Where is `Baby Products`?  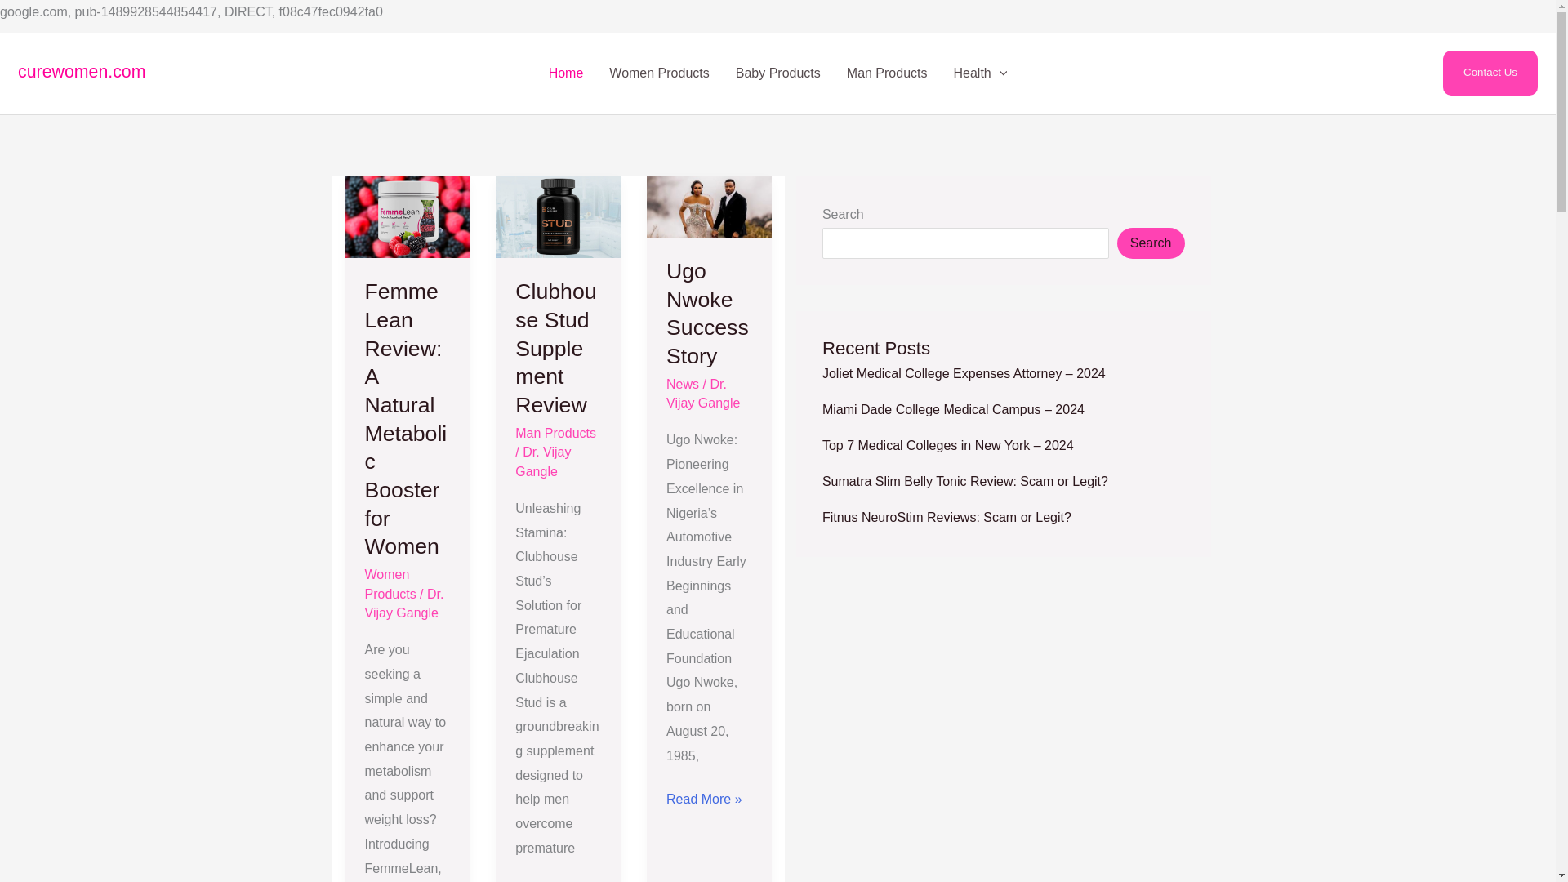
Baby Products is located at coordinates (778, 73).